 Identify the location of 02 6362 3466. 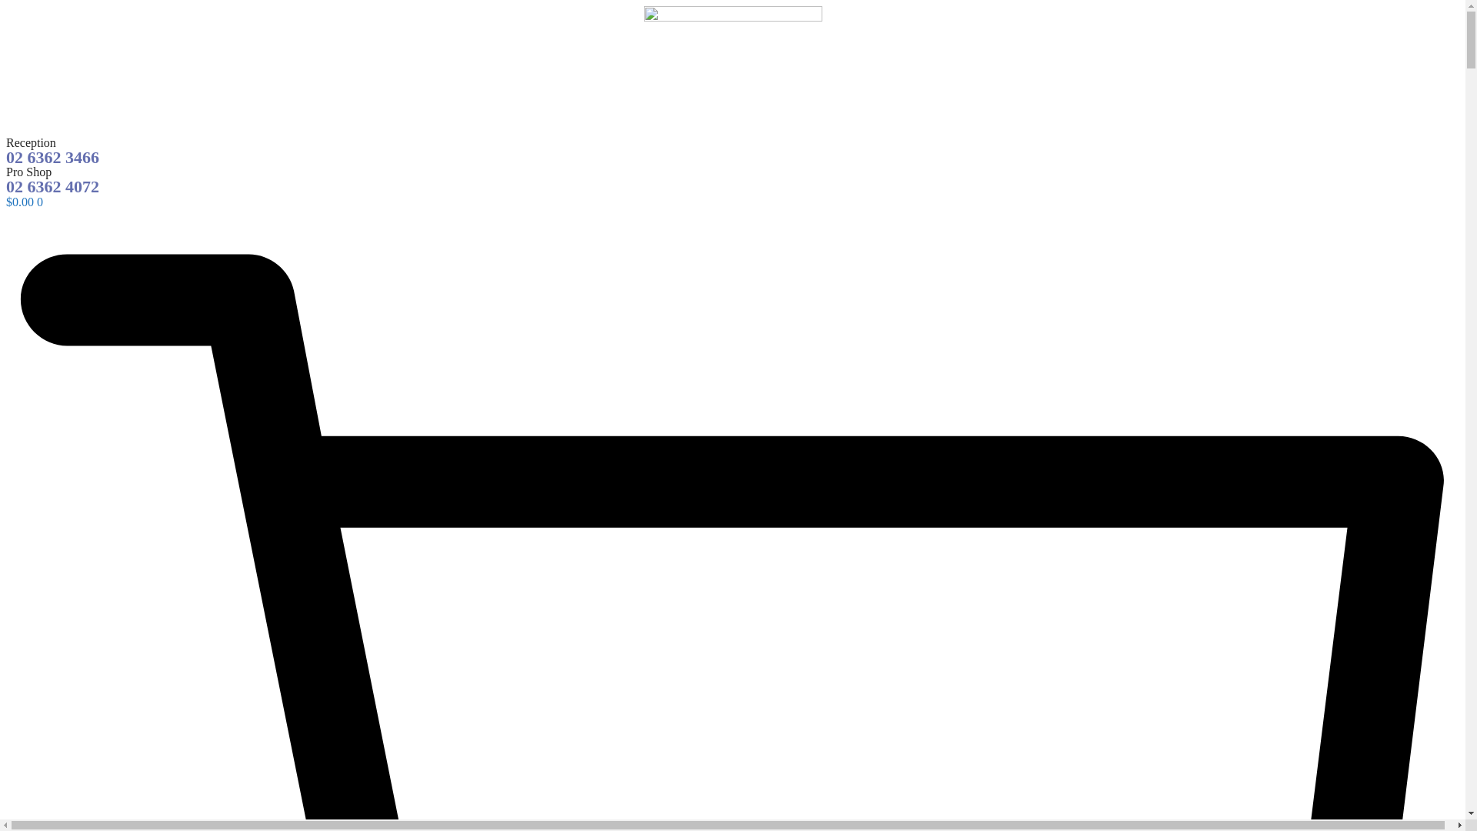
(52, 157).